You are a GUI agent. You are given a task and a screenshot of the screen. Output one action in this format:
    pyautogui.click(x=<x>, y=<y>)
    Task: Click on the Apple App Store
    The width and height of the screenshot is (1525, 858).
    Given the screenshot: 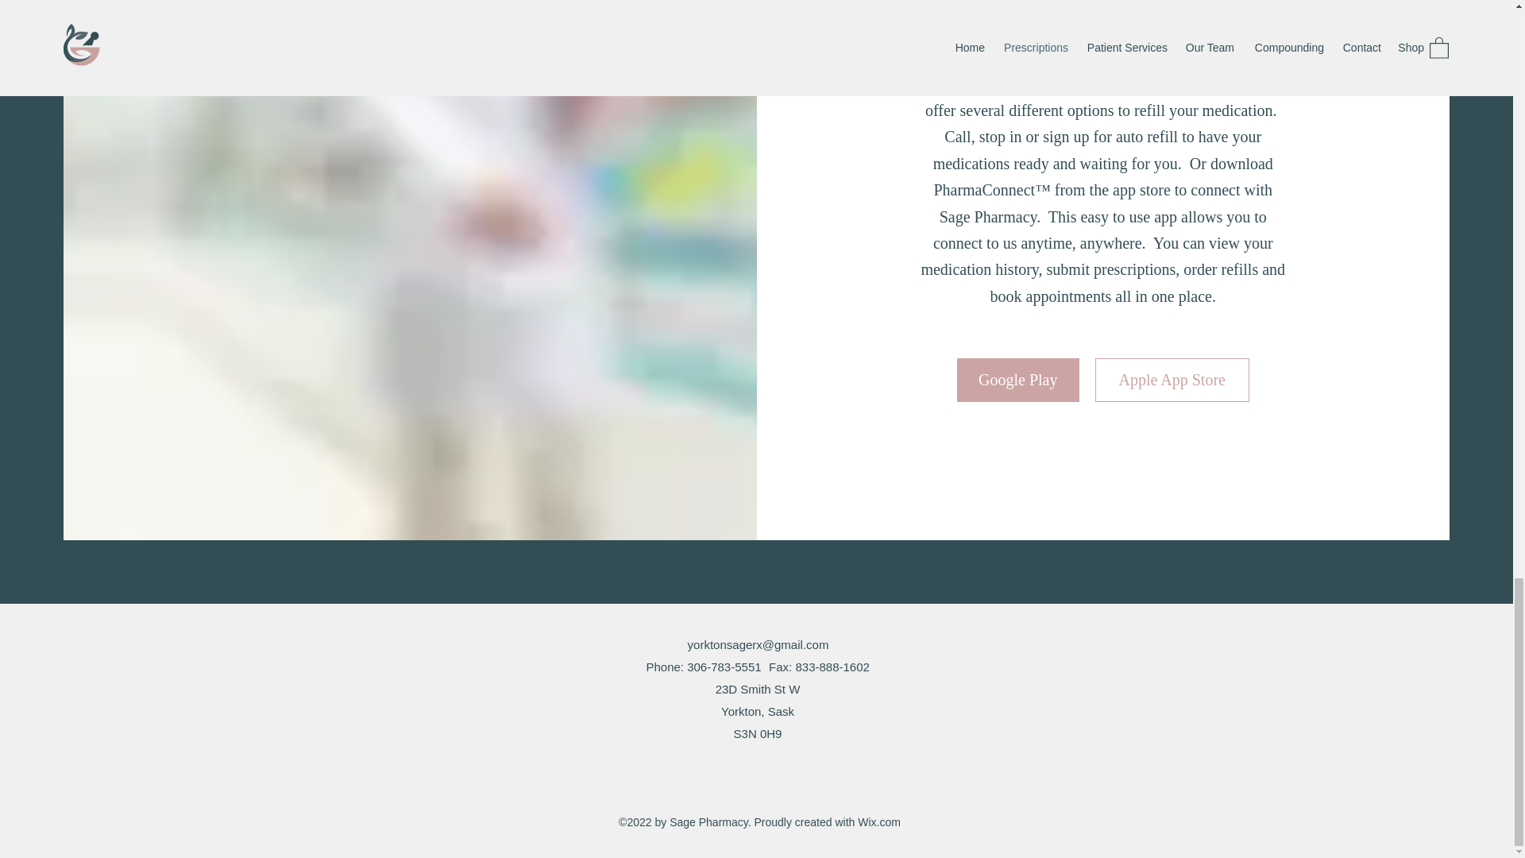 What is the action you would take?
    pyautogui.click(x=1172, y=380)
    